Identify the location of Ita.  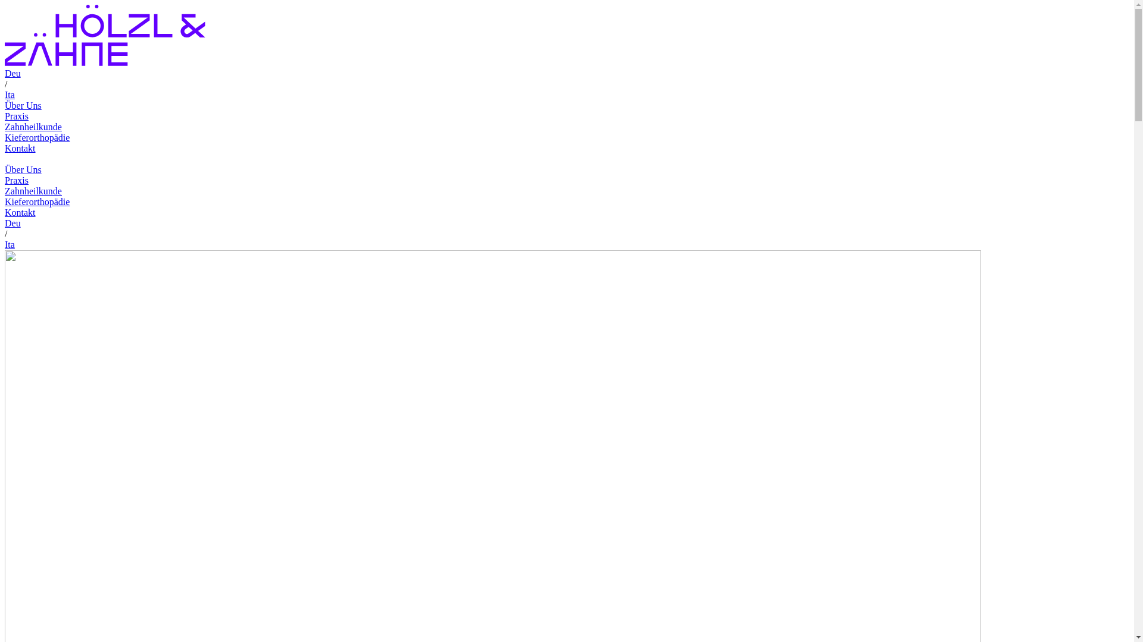
(10, 95).